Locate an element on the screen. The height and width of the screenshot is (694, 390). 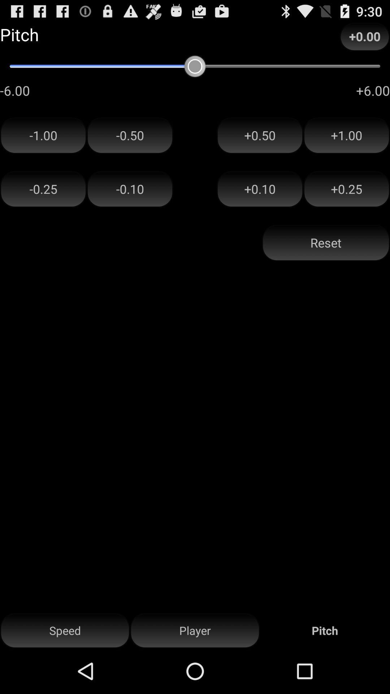
launch button at the bottom left corner is located at coordinates (65, 630).